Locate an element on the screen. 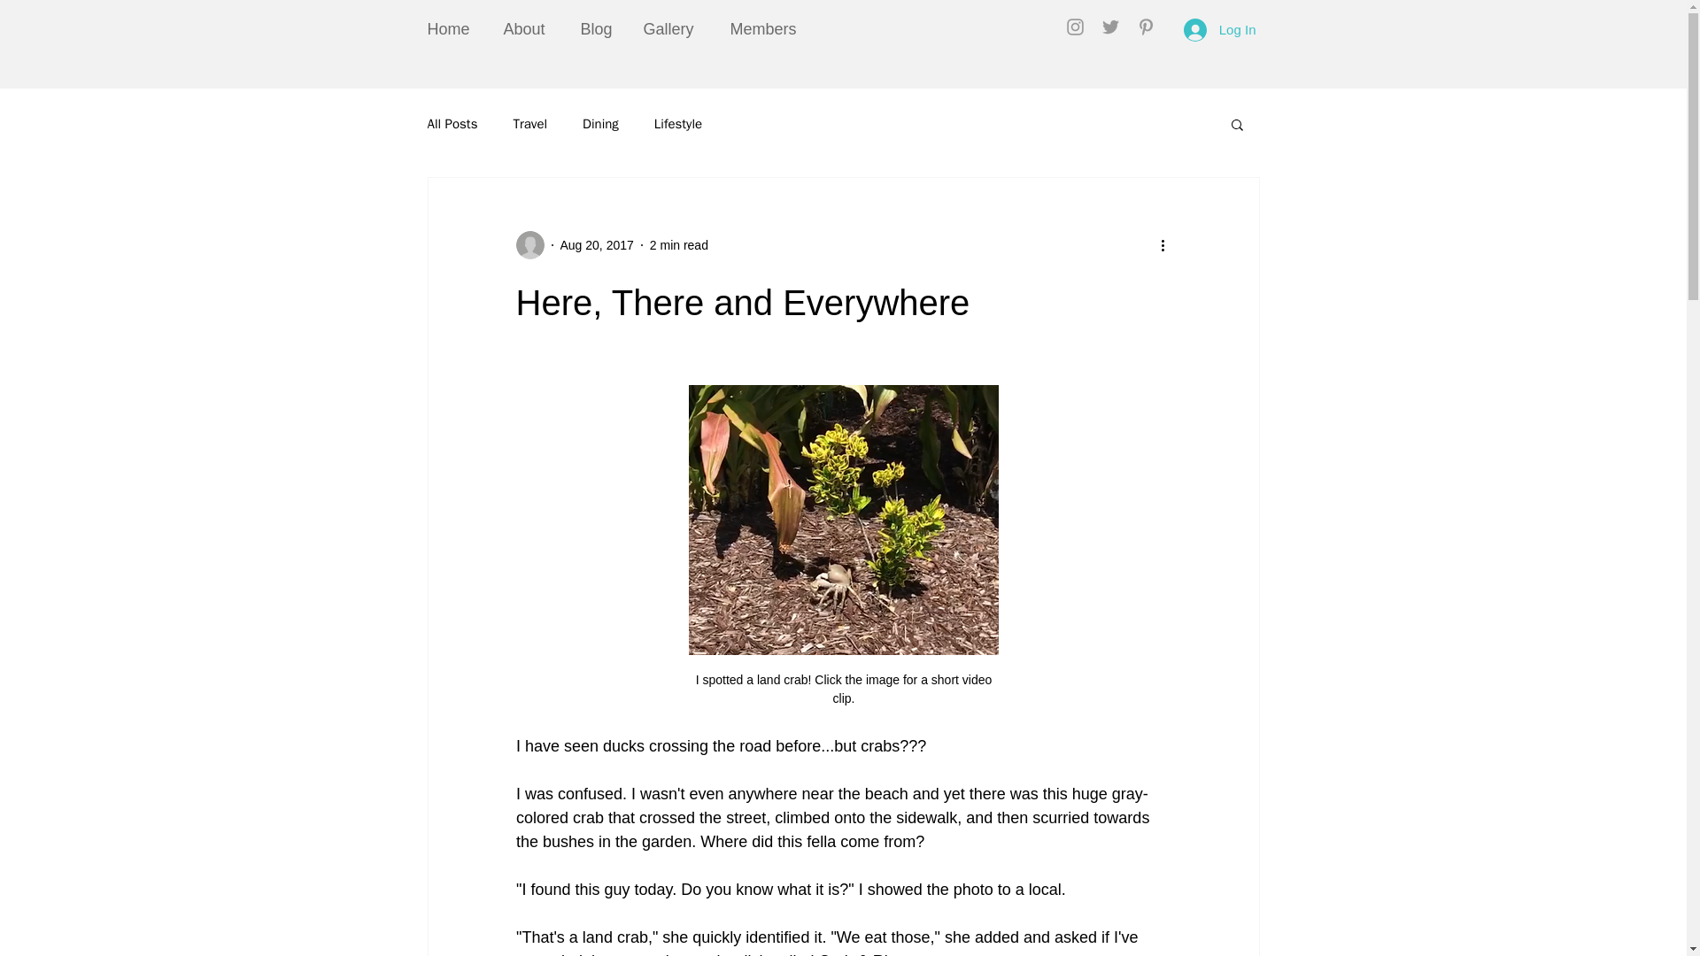 Image resolution: width=1700 pixels, height=956 pixels. Dining is located at coordinates (600, 123).